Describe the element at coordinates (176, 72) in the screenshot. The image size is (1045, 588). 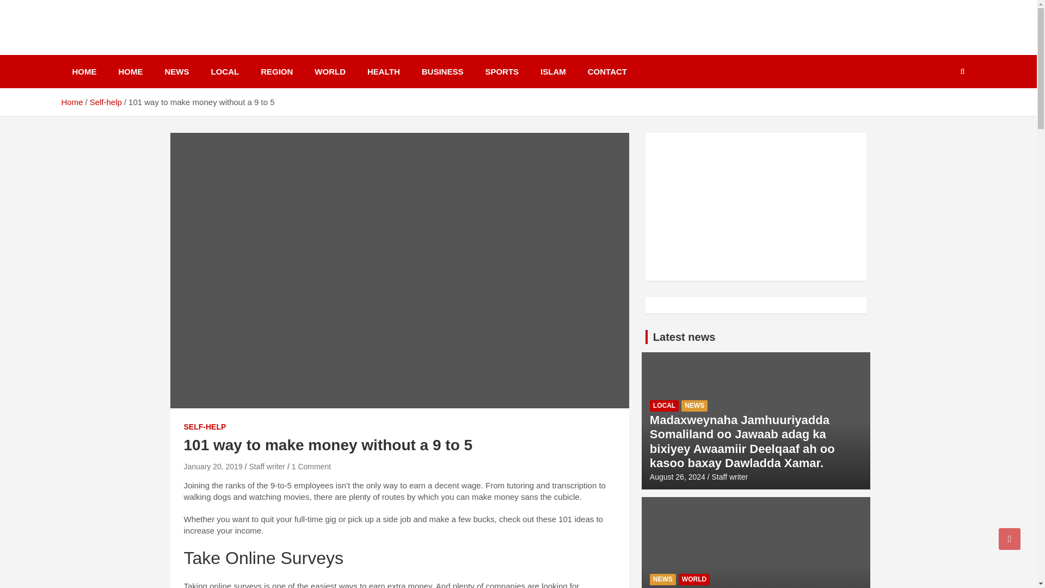
I see `NEWS` at that location.